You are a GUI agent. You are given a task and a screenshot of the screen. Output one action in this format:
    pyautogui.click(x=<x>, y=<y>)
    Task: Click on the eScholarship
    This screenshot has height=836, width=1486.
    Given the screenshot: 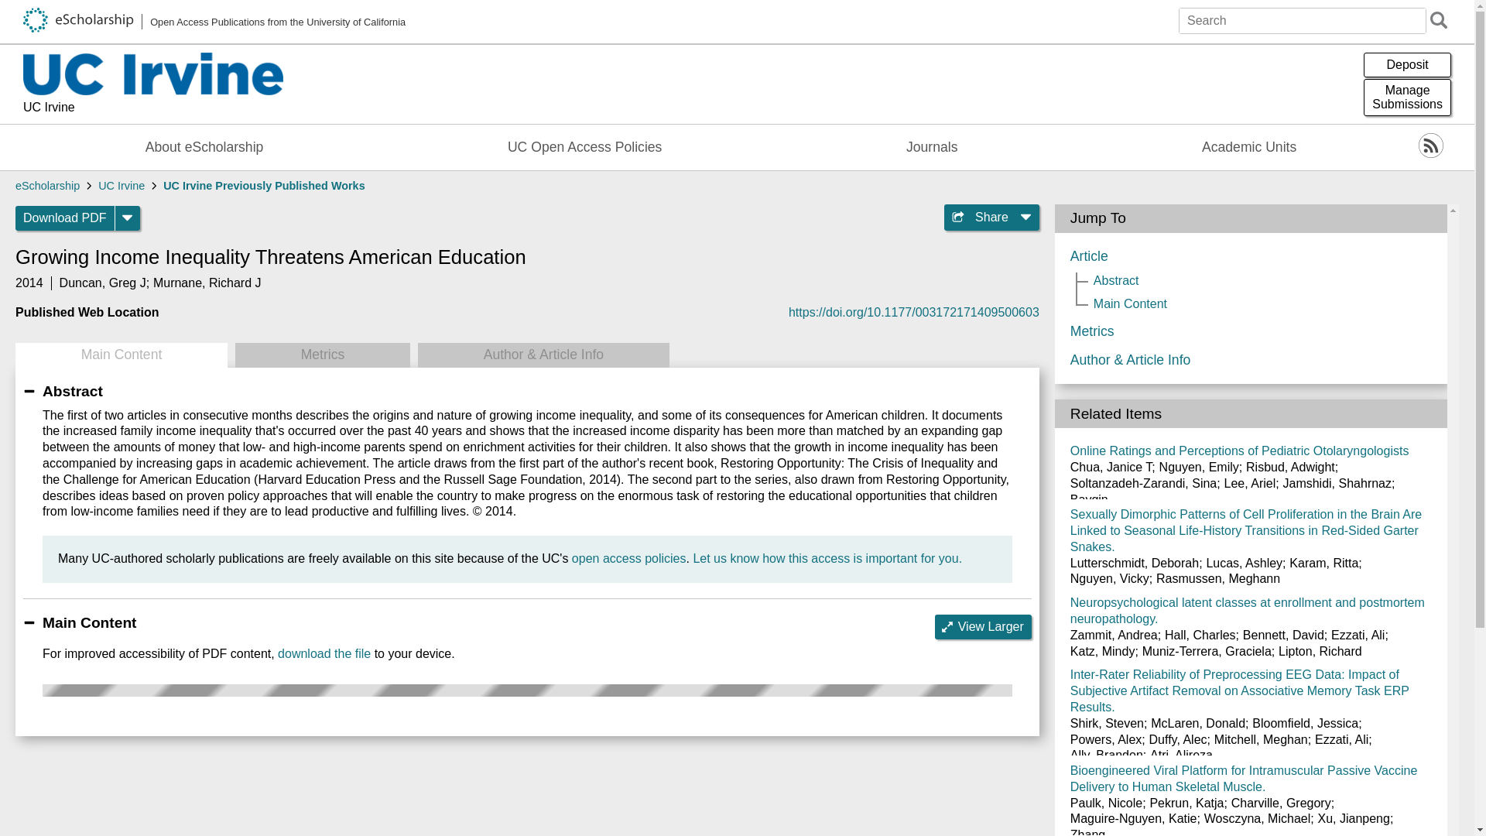 What is the action you would take?
    pyautogui.click(x=204, y=147)
    